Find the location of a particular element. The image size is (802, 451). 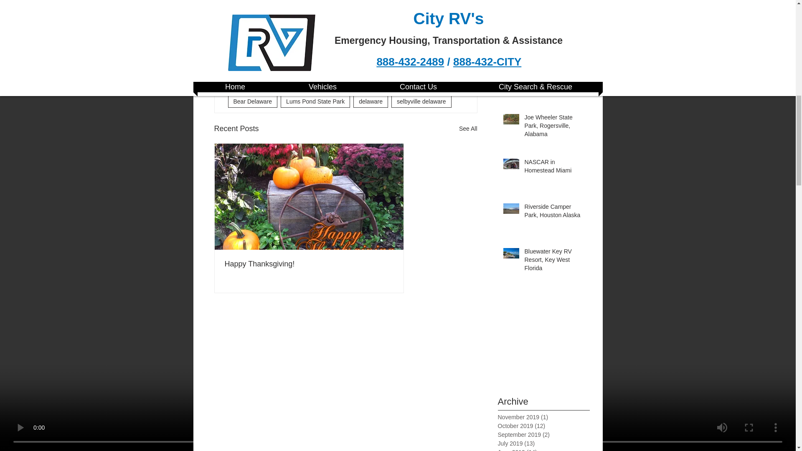

Lums Pond State Park, Bear is located at coordinates (270, 86).